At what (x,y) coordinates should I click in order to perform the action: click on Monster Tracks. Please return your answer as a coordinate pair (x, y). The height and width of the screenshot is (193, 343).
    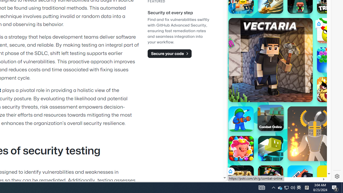
    Looking at the image, I should click on (300, 178).